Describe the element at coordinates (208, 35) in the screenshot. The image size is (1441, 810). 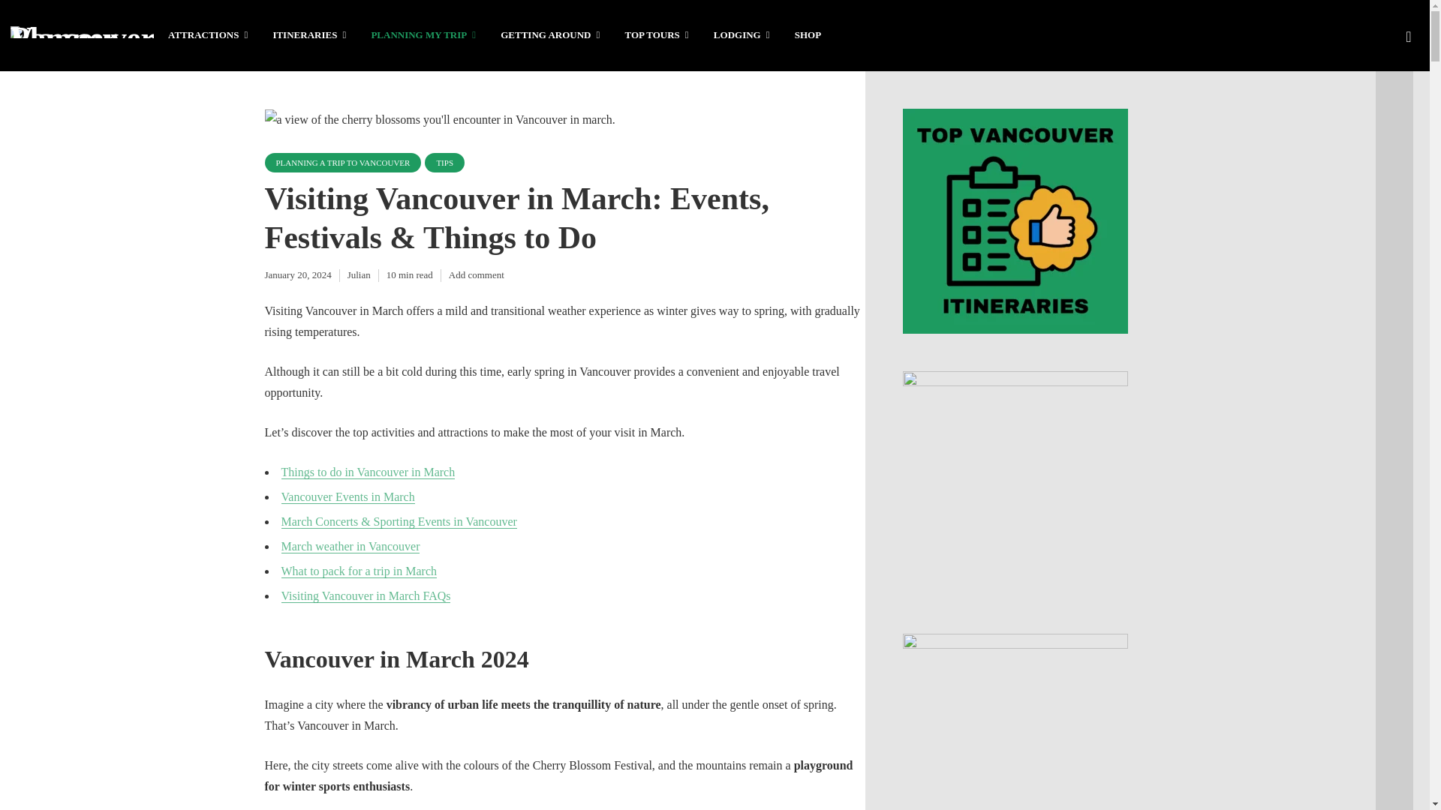
I see `ATTRACTIONS` at that location.